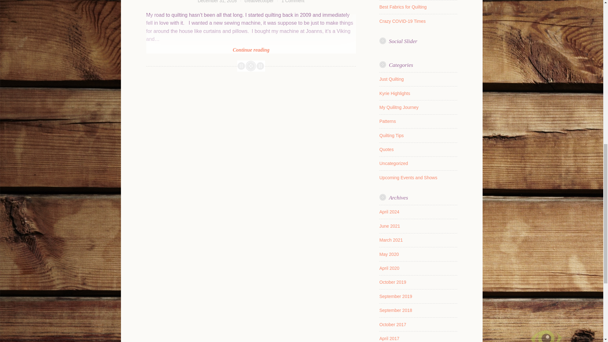 The width and height of the screenshot is (608, 342). Describe the element at coordinates (391, 240) in the screenshot. I see `March 2021` at that location.